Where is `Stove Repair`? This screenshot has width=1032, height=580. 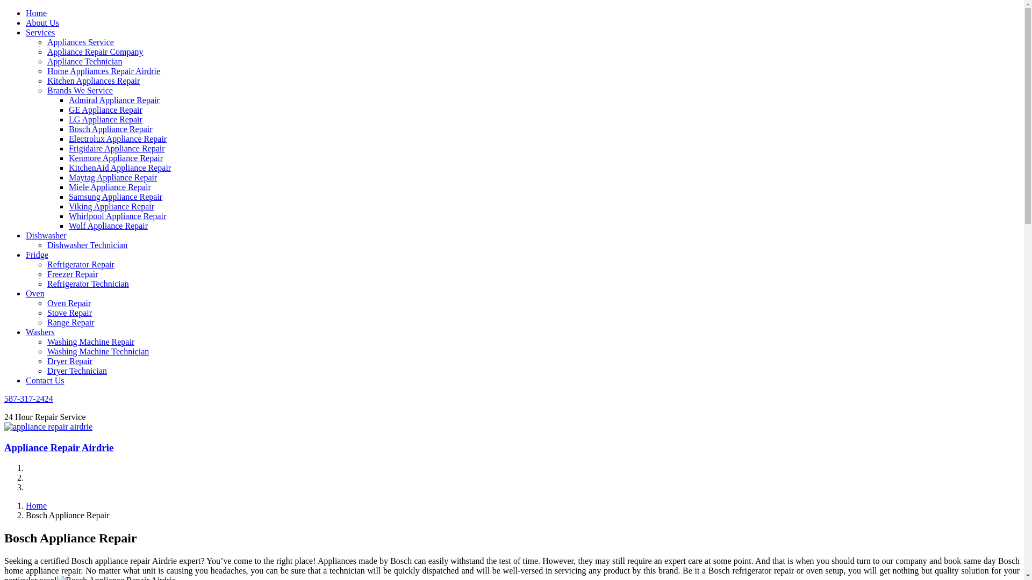
Stove Repair is located at coordinates (70, 313).